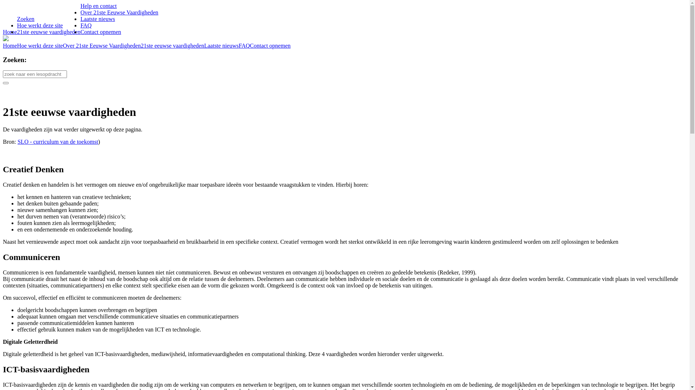 Image resolution: width=695 pixels, height=390 pixels. What do you see at coordinates (58, 142) in the screenshot?
I see `SLO - curriculum van de toekomst` at bounding box center [58, 142].